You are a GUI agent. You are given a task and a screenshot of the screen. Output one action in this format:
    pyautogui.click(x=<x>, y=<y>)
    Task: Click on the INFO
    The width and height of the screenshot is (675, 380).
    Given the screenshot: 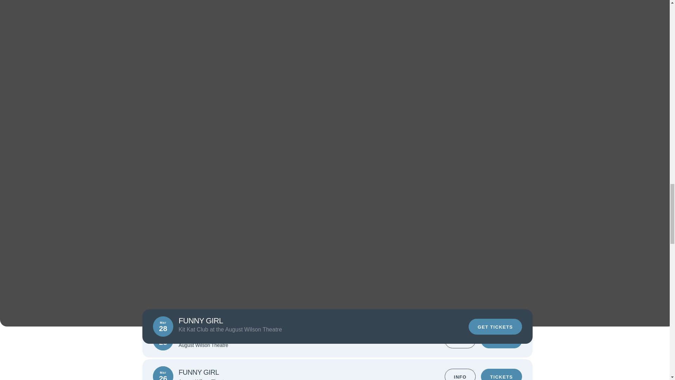 What is the action you would take?
    pyautogui.click(x=460, y=374)
    